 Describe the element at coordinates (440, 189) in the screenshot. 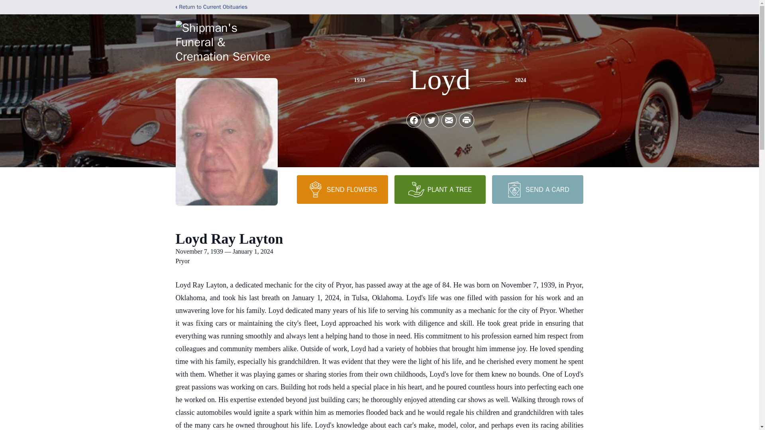

I see `PLANT A TREE` at that location.